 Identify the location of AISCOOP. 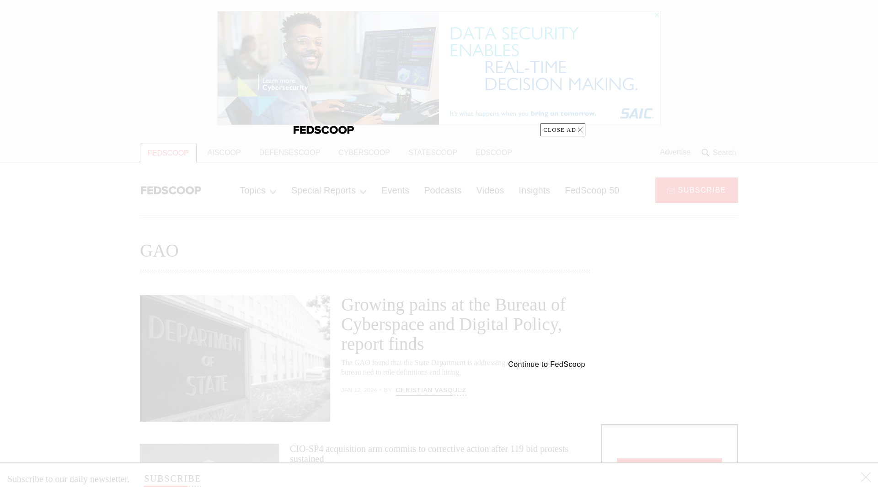
(224, 153).